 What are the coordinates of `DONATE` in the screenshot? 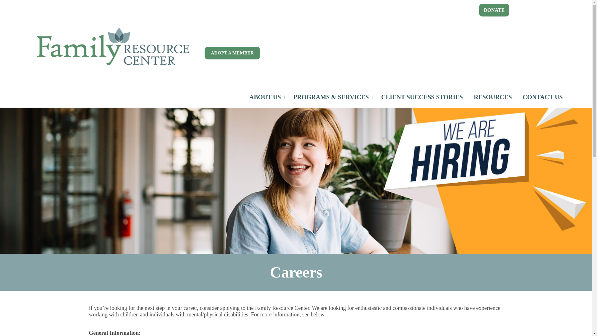 It's located at (494, 10).